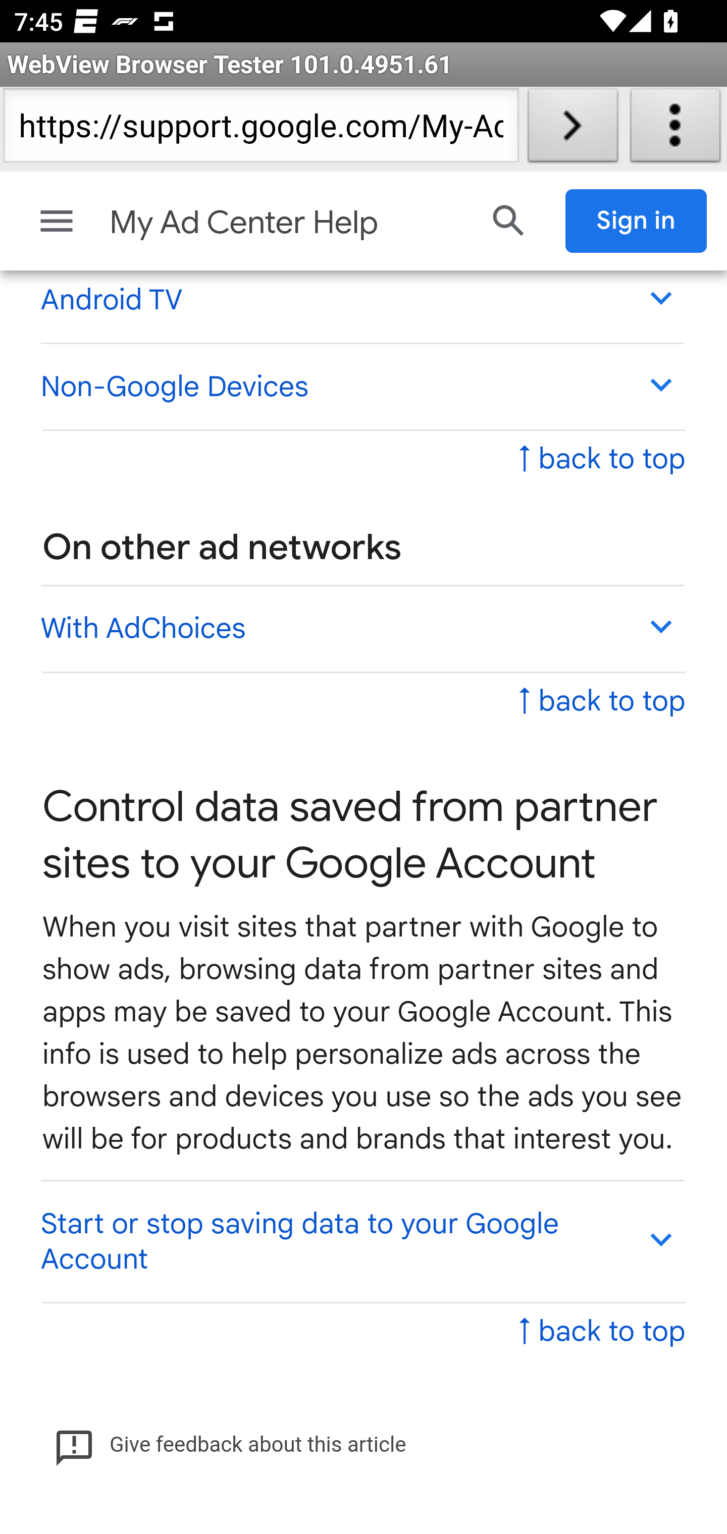  I want to click on Load URL, so click(573, 129).